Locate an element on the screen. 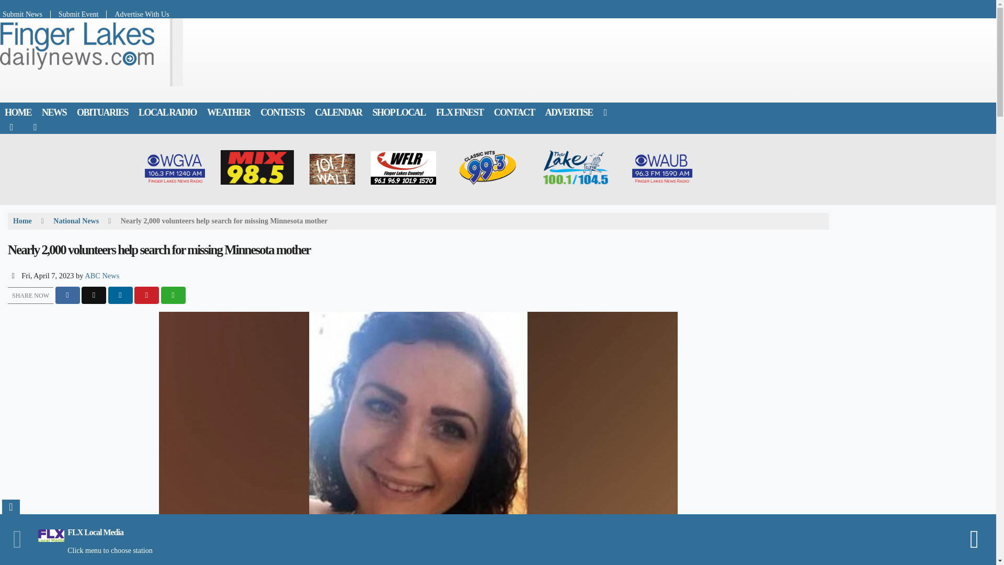 Image resolution: width=1004 pixels, height=565 pixels. Submit News is located at coordinates (25, 14).